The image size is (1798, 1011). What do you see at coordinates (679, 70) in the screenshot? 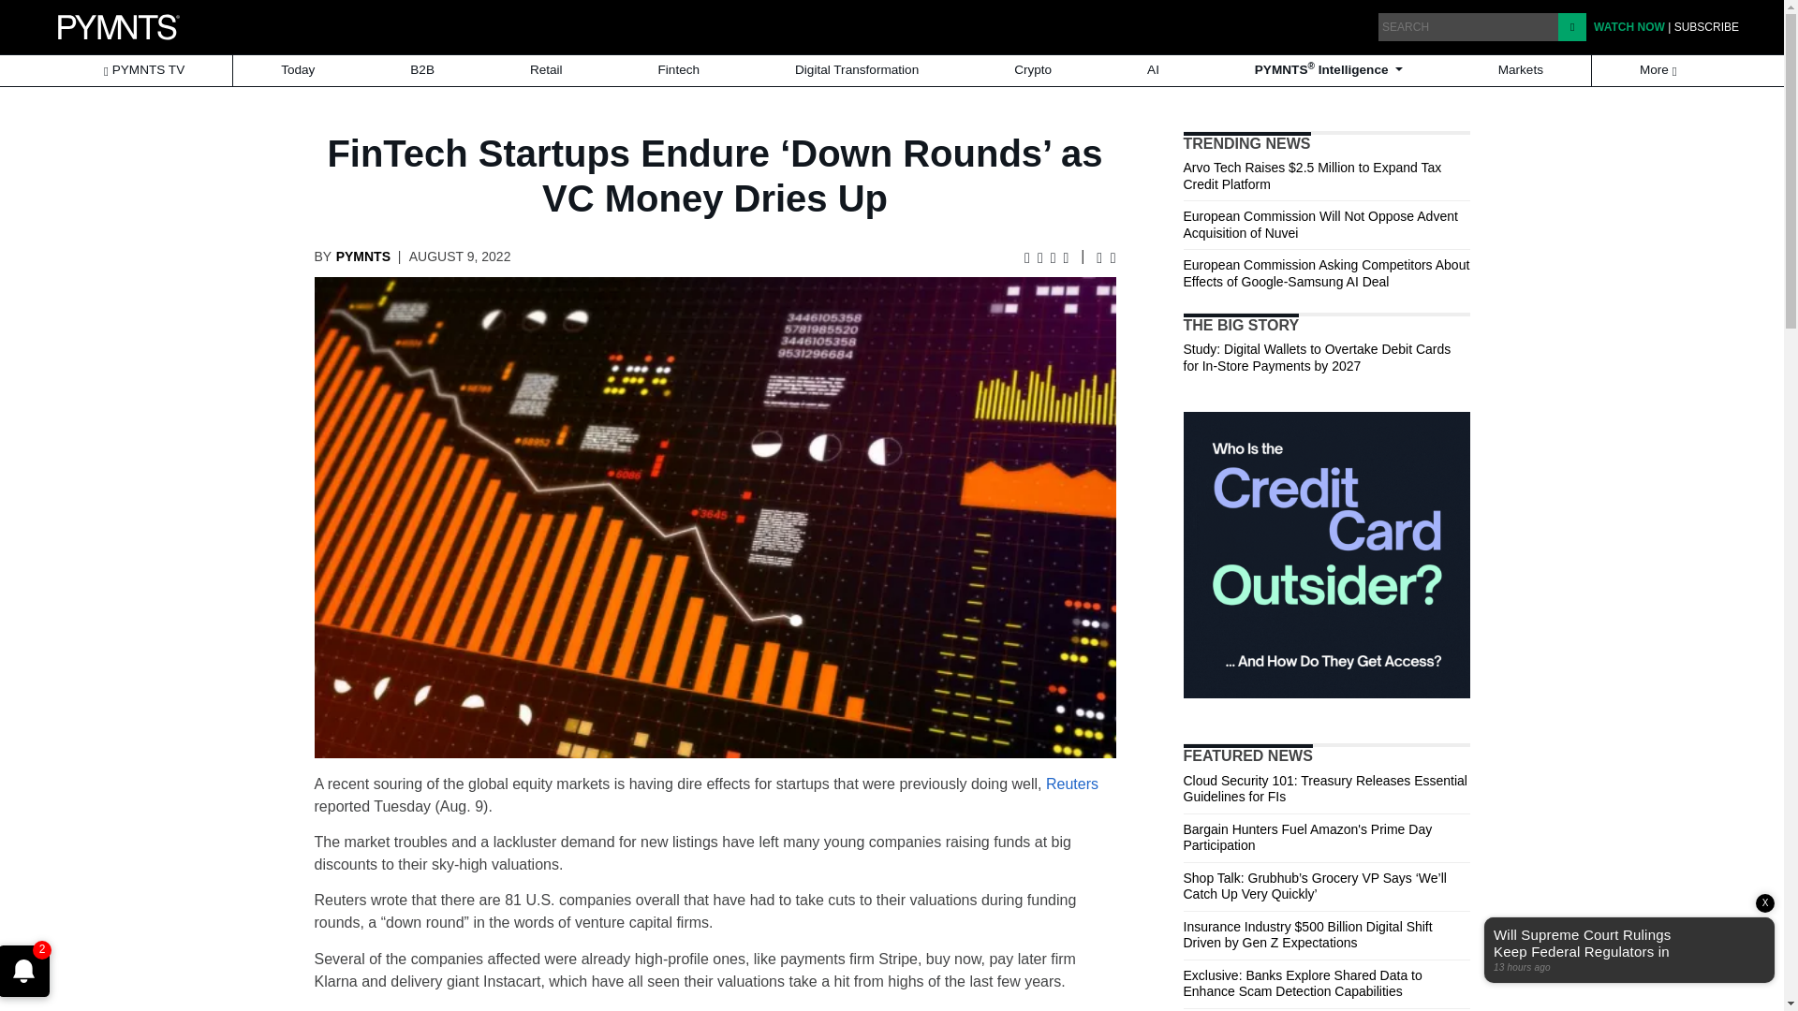
I see `Fintech` at bounding box center [679, 70].